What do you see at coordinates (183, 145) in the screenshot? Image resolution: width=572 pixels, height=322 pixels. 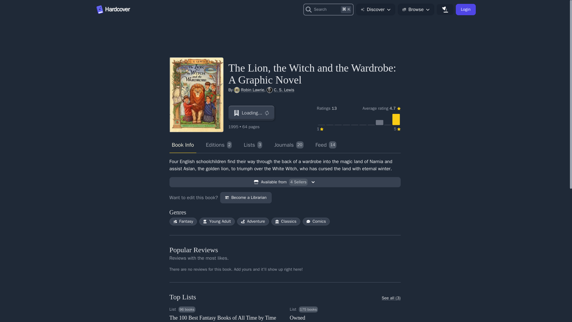 I see `Comics` at bounding box center [183, 145].